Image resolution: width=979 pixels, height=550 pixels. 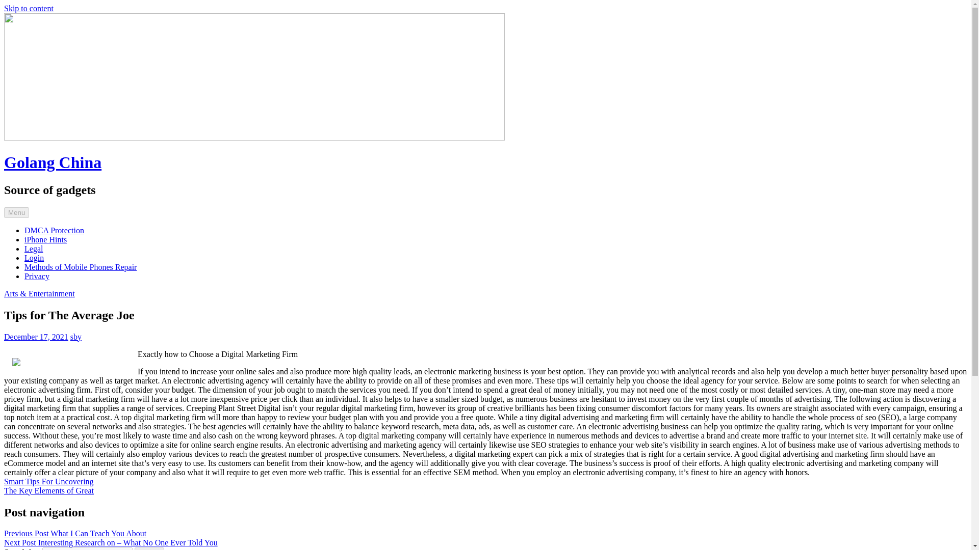 I want to click on sby, so click(x=75, y=337).